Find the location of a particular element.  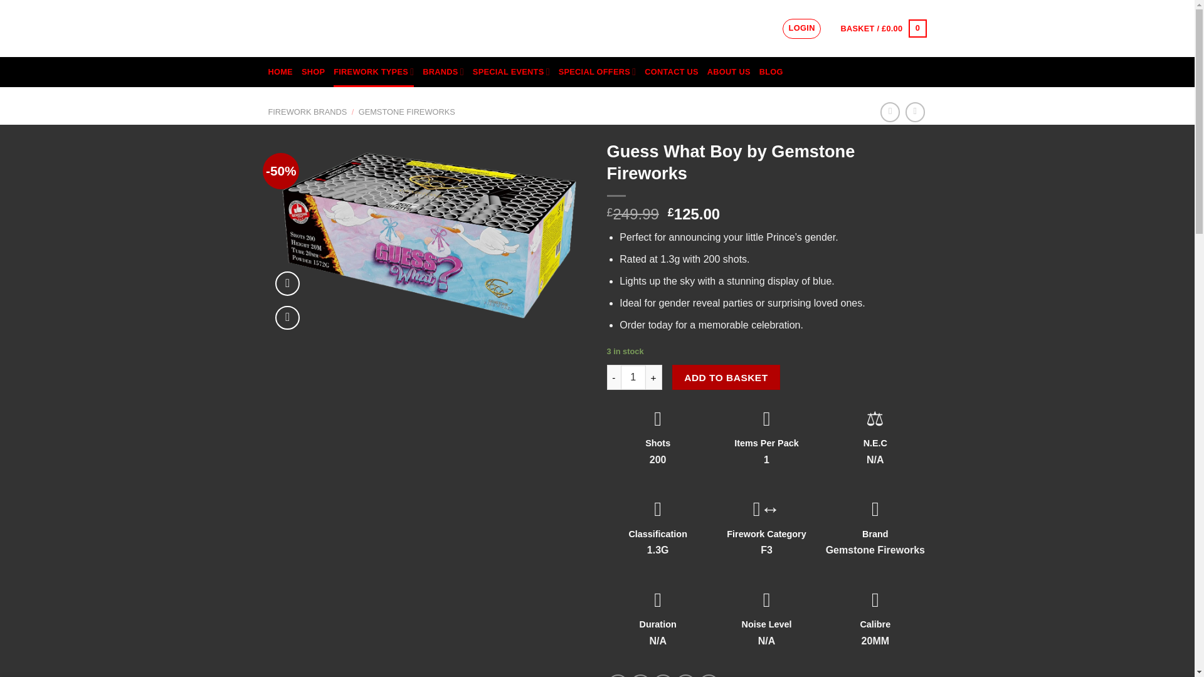

LOGIN is located at coordinates (801, 29).